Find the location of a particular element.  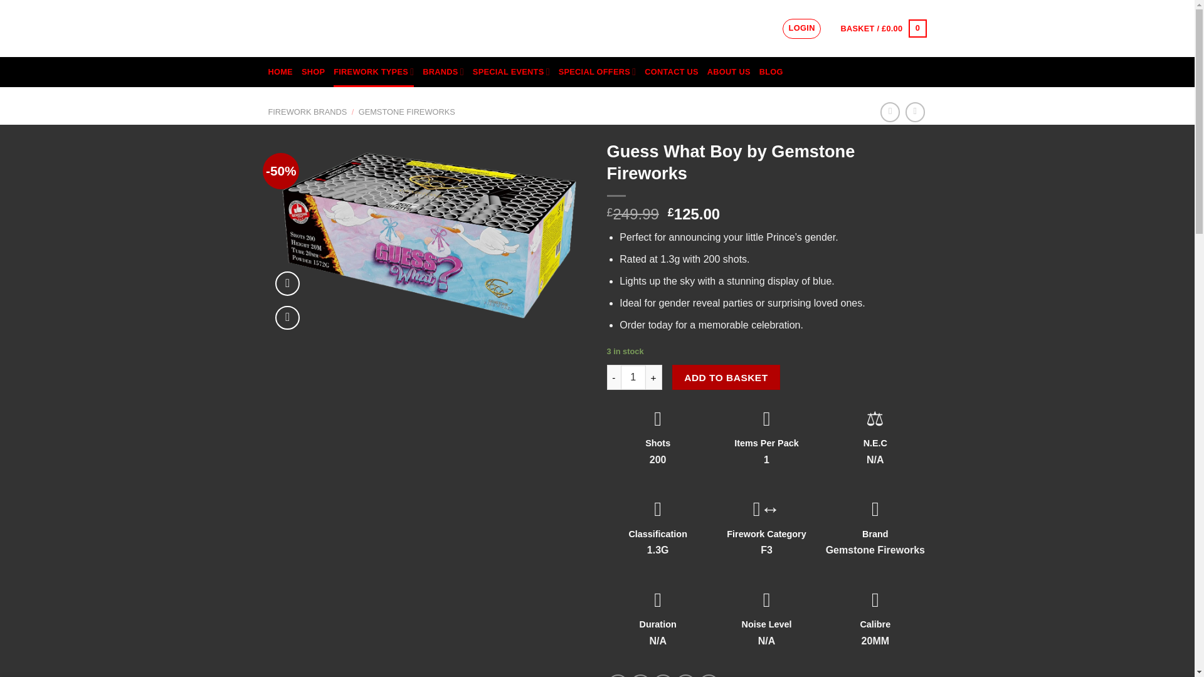

LOGIN is located at coordinates (801, 29).